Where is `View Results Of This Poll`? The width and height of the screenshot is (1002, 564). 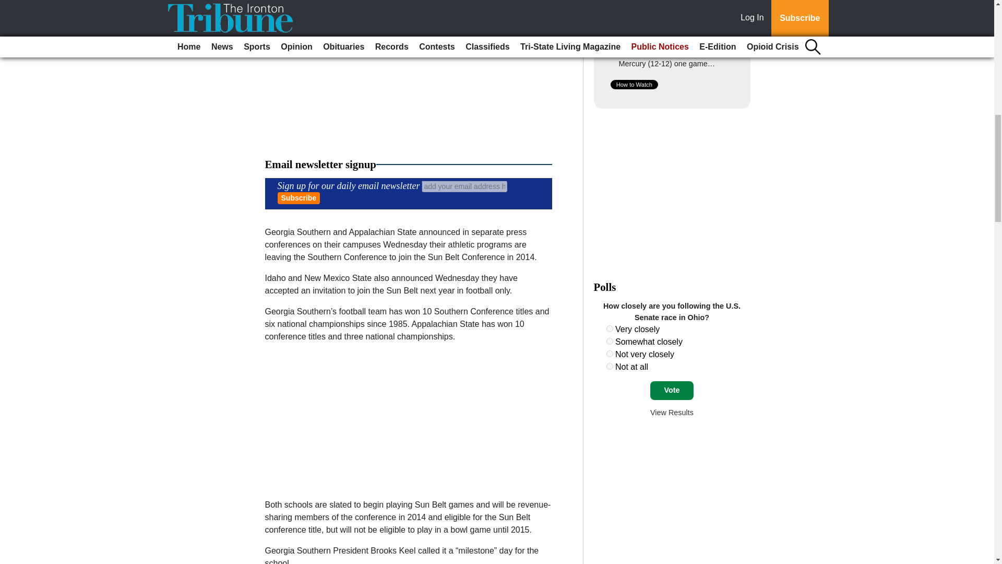 View Results Of This Poll is located at coordinates (672, 413).